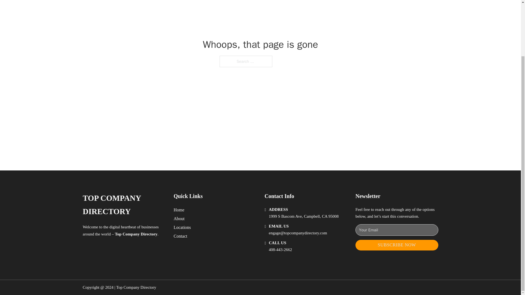  I want to click on About, so click(179, 219).